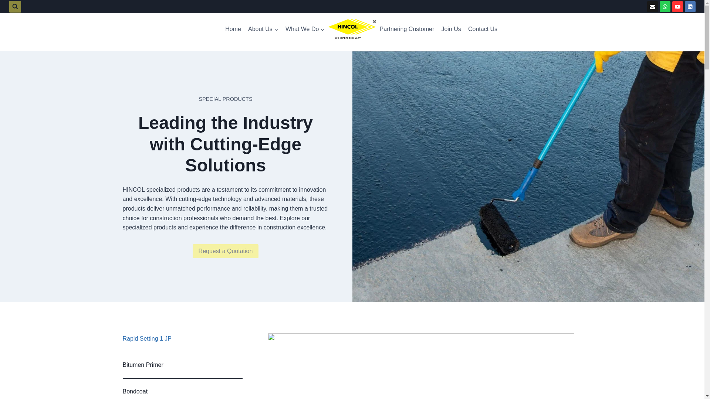  What do you see at coordinates (451, 29) in the screenshot?
I see `Join Us` at bounding box center [451, 29].